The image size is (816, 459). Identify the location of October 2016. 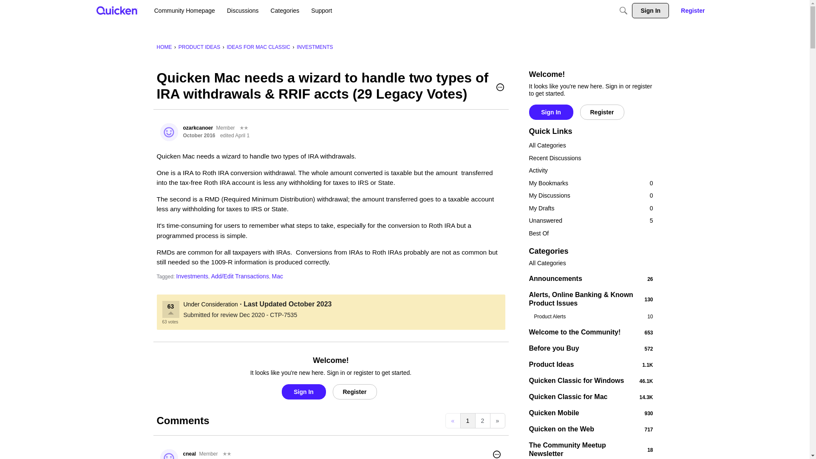
(199, 136).